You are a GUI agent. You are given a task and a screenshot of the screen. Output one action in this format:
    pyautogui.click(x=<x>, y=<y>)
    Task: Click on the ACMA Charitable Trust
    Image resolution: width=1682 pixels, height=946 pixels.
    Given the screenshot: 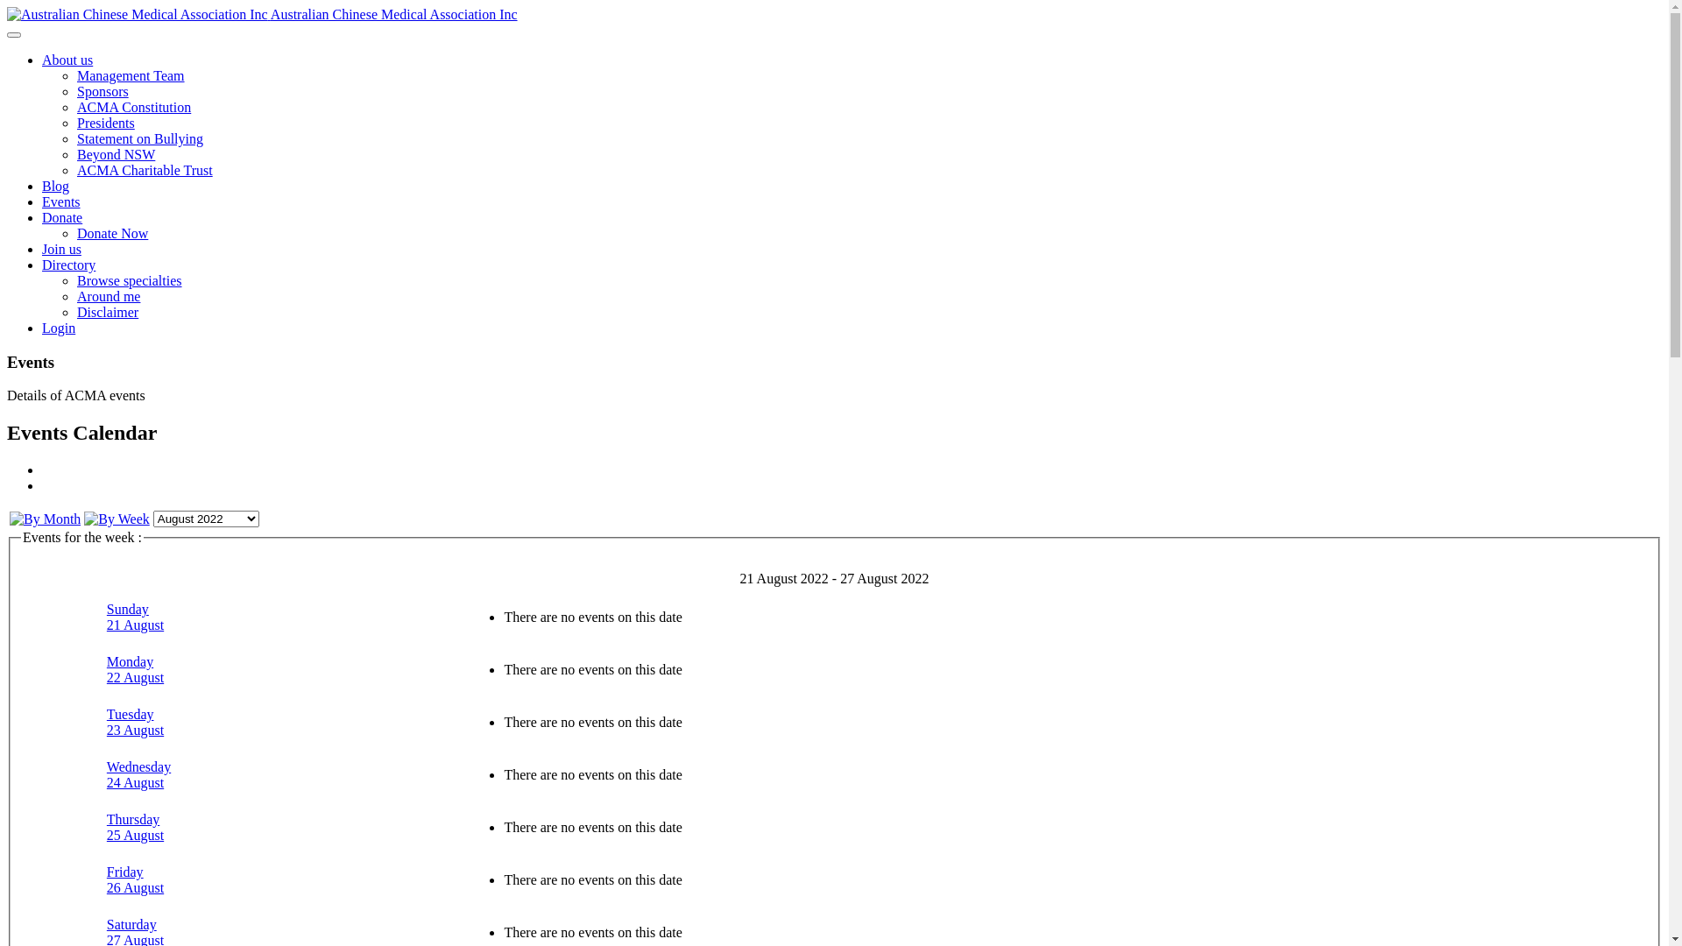 What is the action you would take?
    pyautogui.click(x=145, y=170)
    